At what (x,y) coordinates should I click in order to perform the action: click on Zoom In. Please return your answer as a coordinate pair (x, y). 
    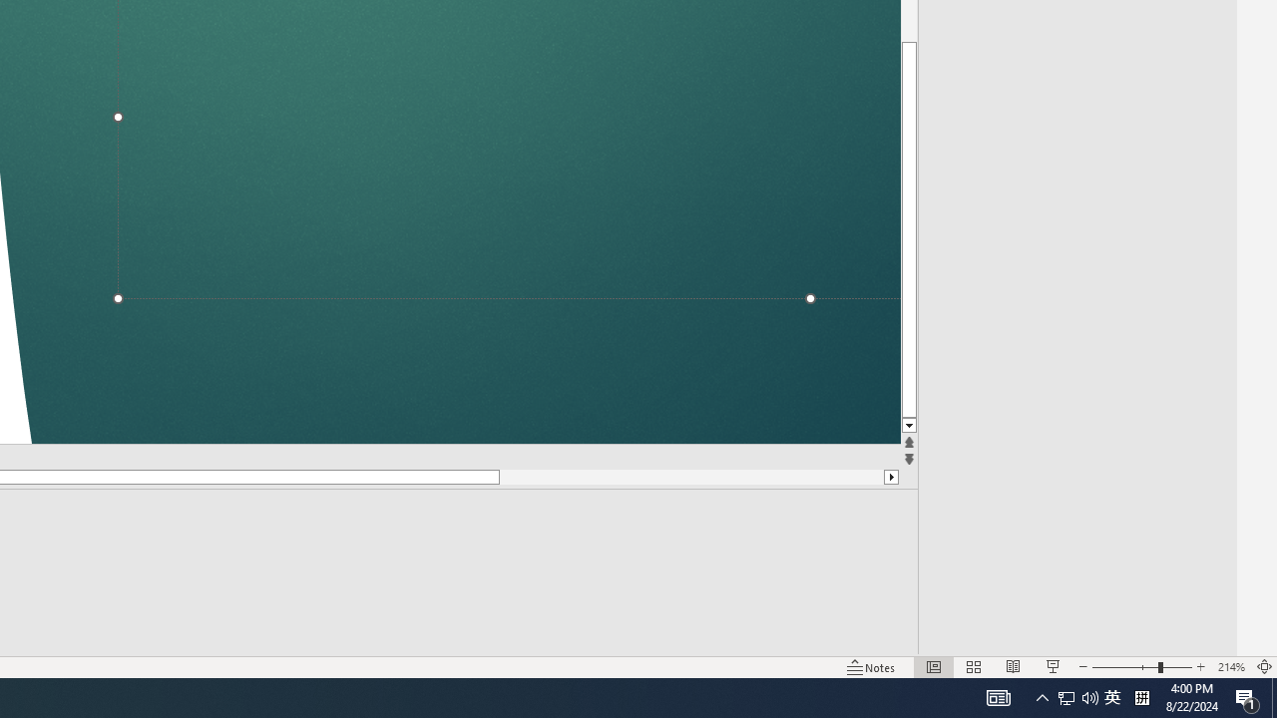
    Looking at the image, I should click on (1201, 638).